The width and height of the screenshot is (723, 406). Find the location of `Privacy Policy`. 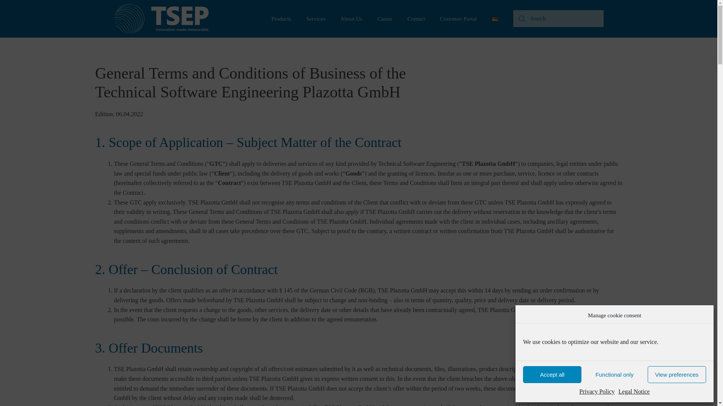

Privacy Policy is located at coordinates (597, 392).